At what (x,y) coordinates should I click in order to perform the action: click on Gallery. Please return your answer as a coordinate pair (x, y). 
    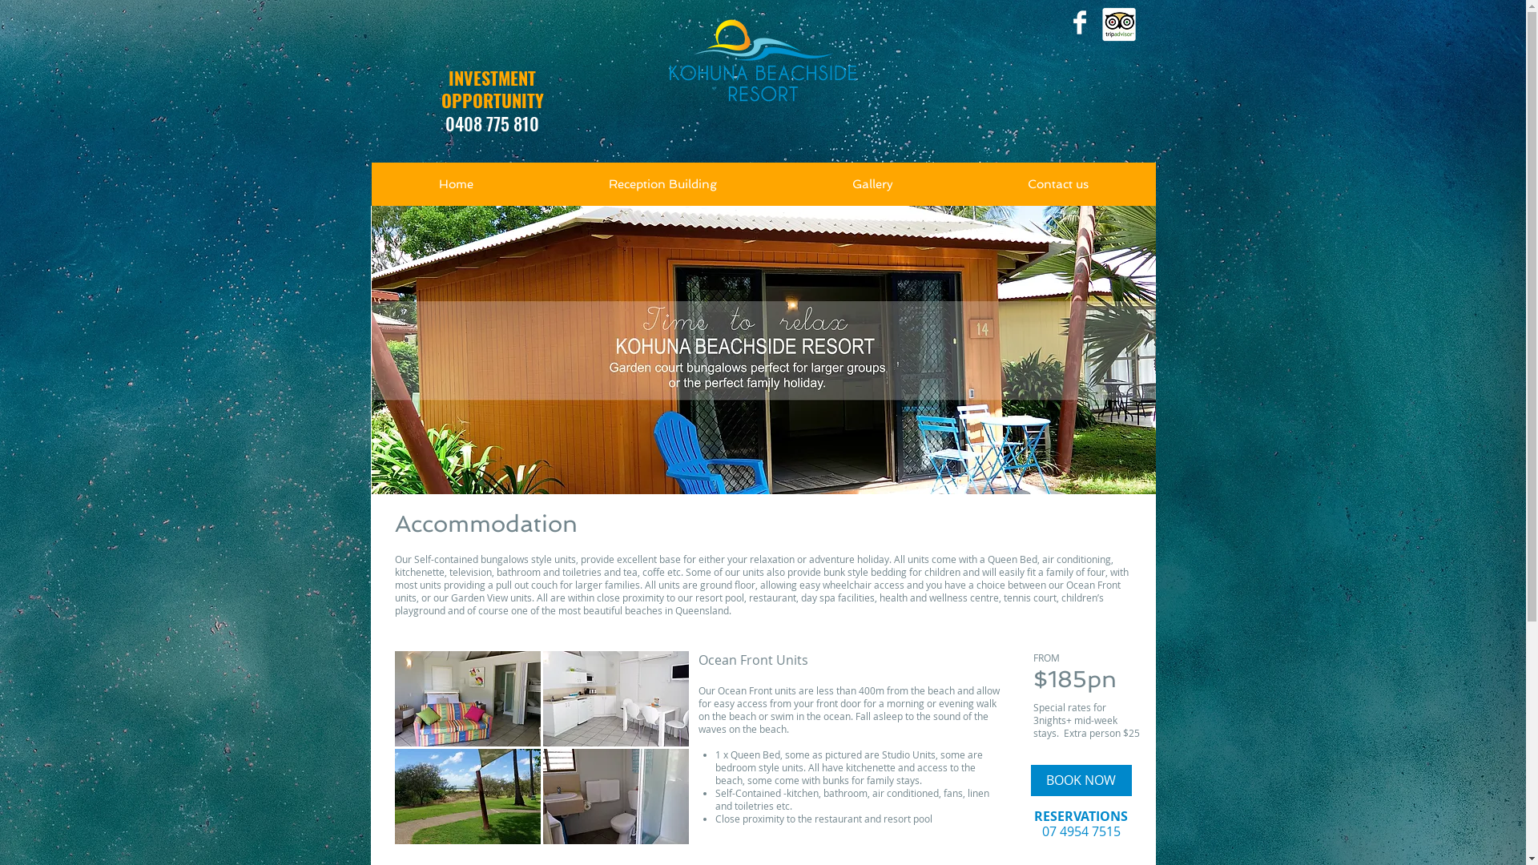
    Looking at the image, I should click on (872, 189).